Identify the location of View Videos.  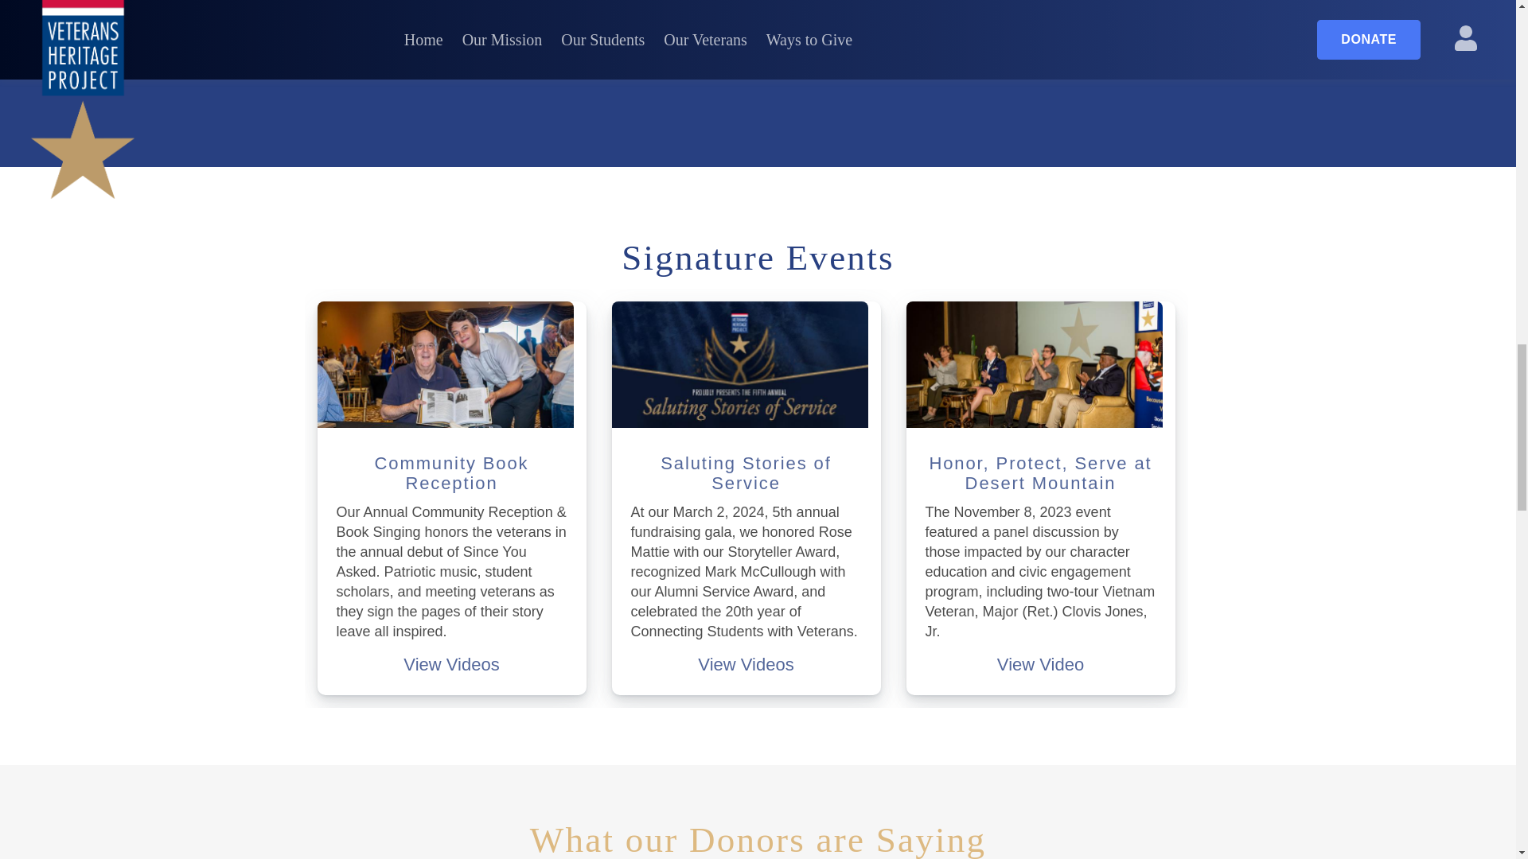
(450, 663).